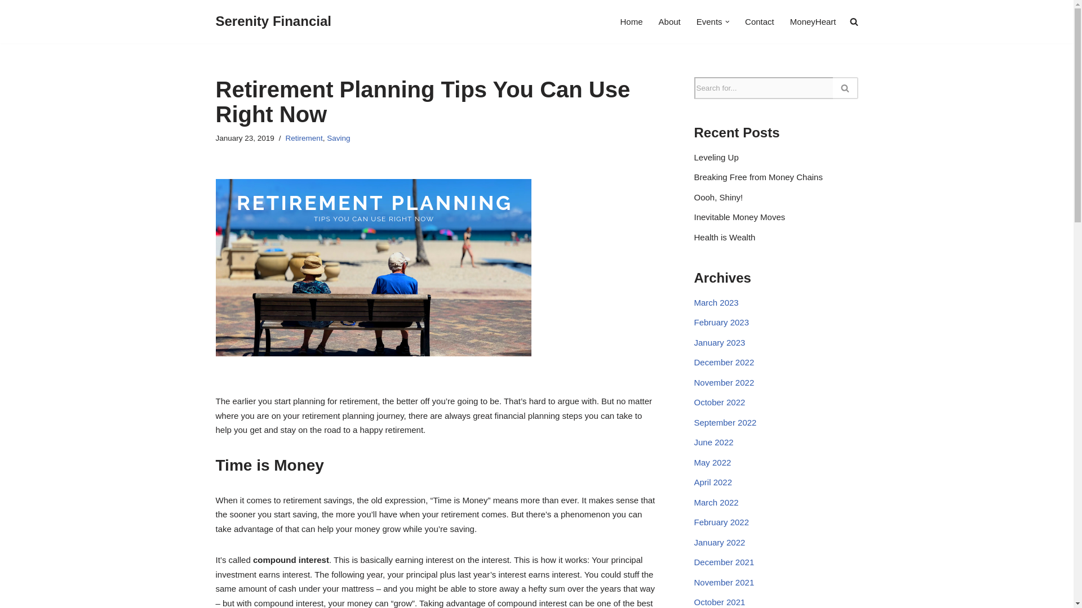 Image resolution: width=1082 pixels, height=608 pixels. What do you see at coordinates (709, 21) in the screenshot?
I see `Events` at bounding box center [709, 21].